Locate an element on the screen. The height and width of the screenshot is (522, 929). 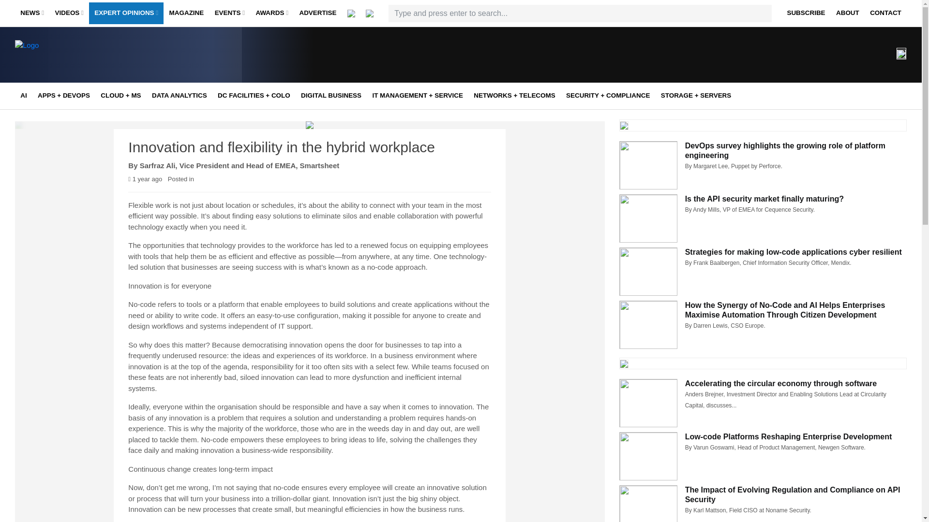
All News is located at coordinates (80, 33).